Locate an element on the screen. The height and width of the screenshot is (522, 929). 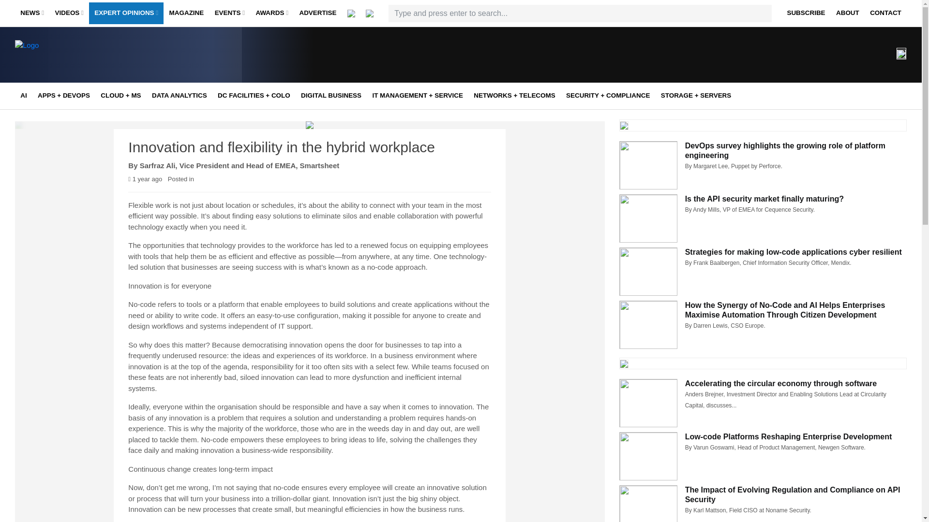
All News is located at coordinates (80, 33).